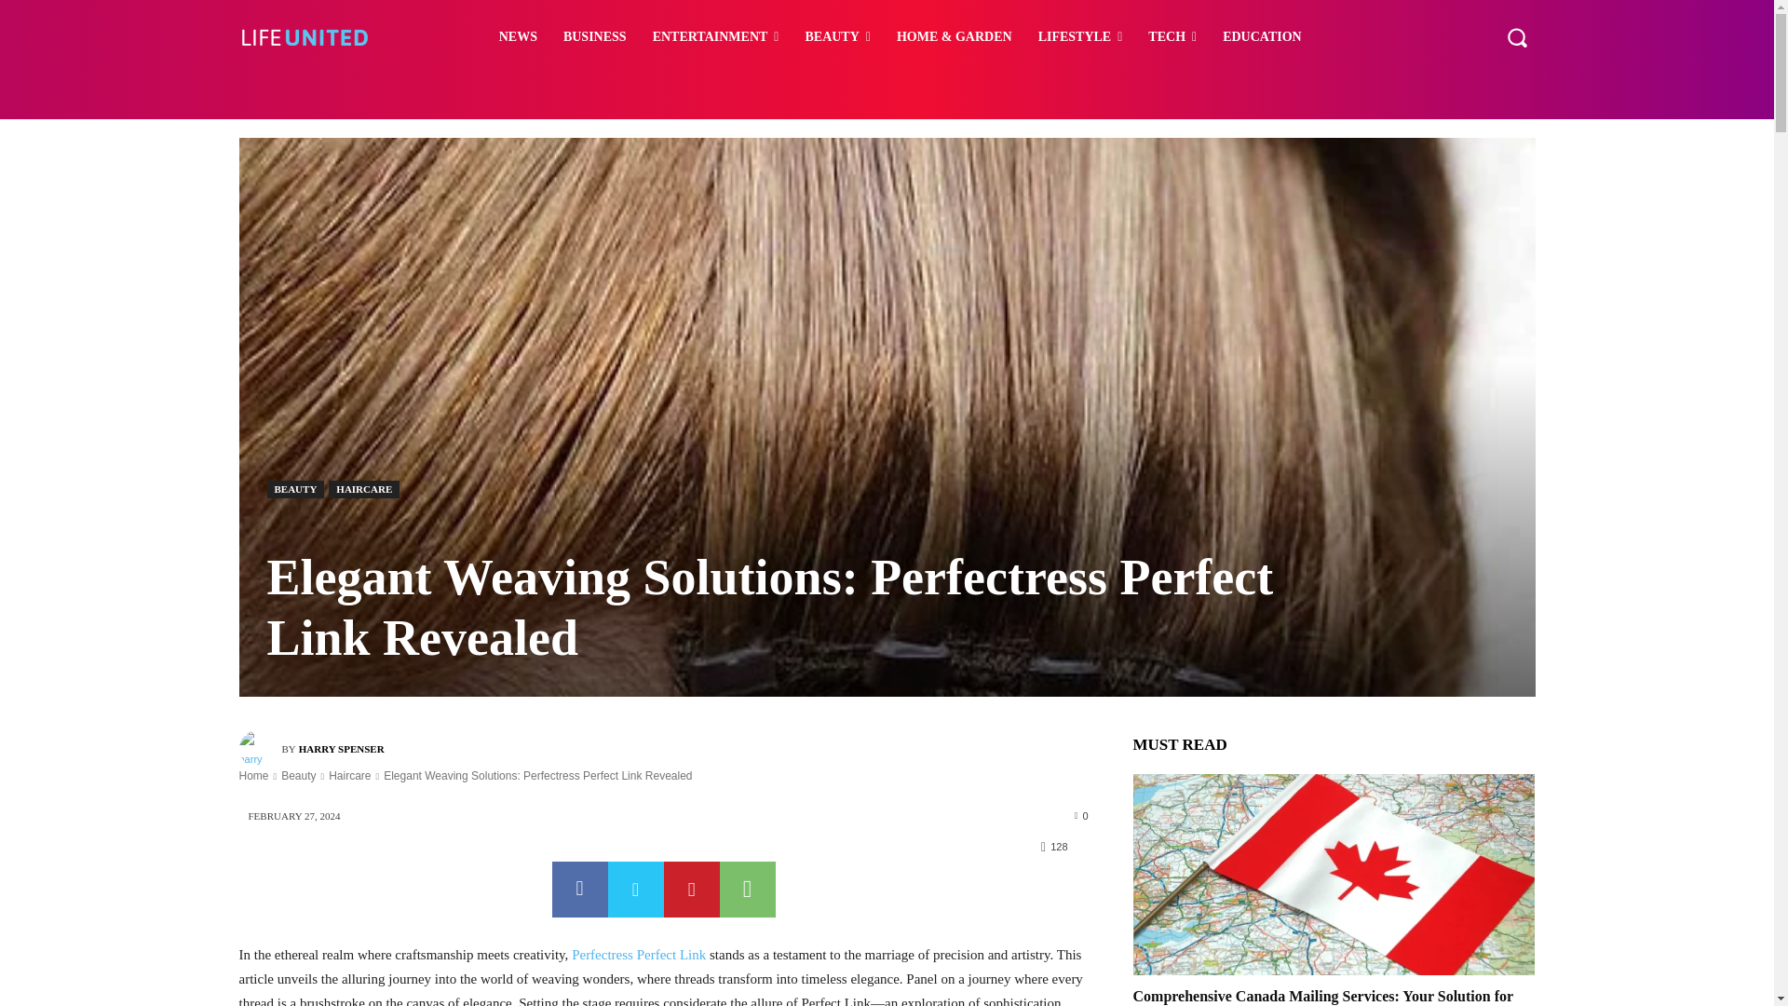 The image size is (1788, 1006). Describe the element at coordinates (259, 749) in the screenshot. I see `harry spenser` at that location.